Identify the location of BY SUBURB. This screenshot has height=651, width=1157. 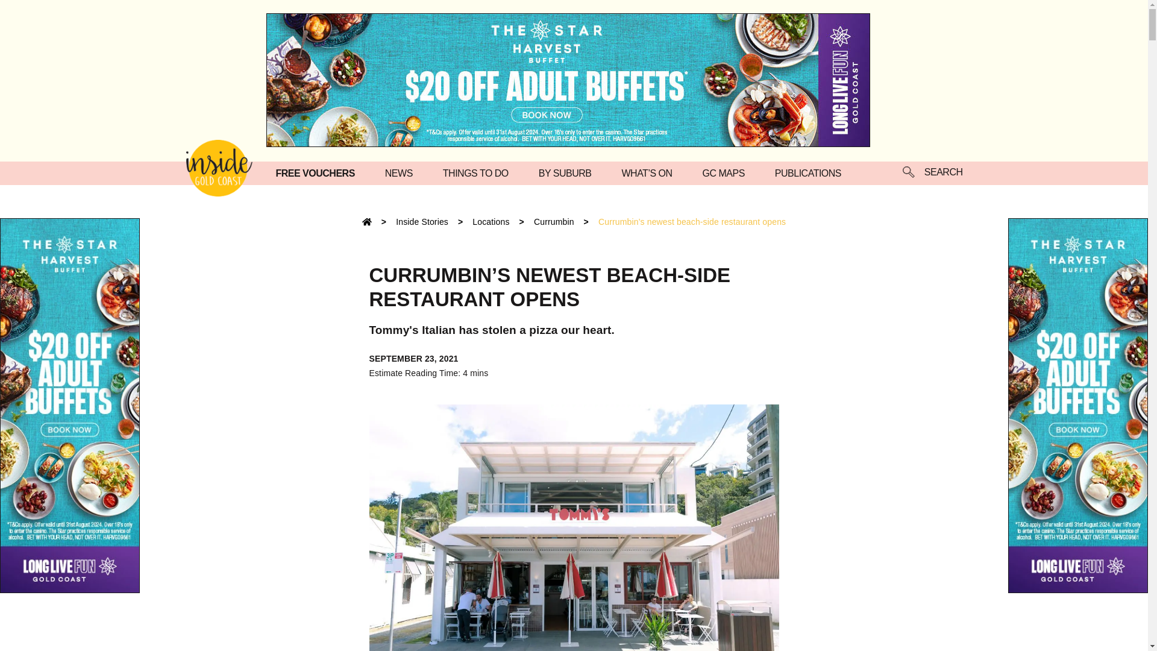
(568, 172).